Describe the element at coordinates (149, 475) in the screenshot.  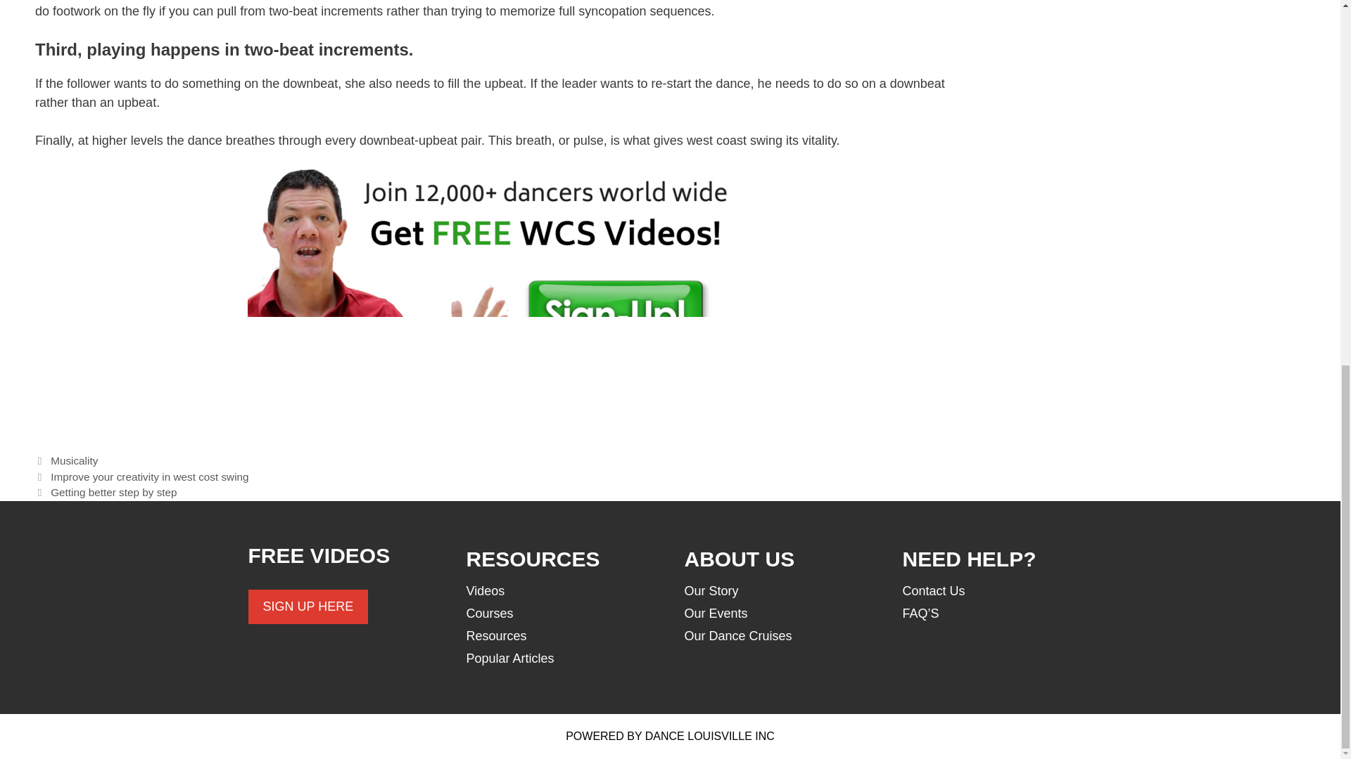
I see `Improve your creativity in west cost swing` at that location.